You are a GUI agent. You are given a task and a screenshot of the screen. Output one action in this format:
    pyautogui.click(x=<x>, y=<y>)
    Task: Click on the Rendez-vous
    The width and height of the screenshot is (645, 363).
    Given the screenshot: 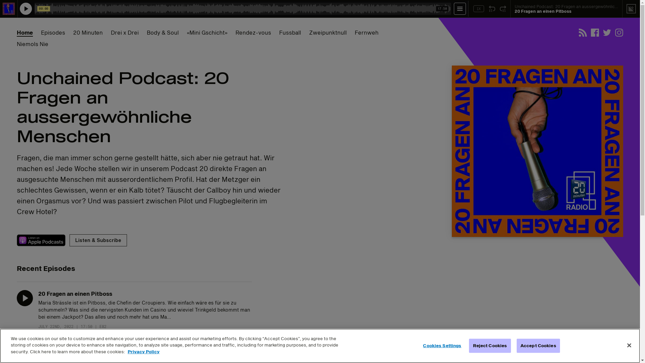 What is the action you would take?
    pyautogui.click(x=253, y=33)
    